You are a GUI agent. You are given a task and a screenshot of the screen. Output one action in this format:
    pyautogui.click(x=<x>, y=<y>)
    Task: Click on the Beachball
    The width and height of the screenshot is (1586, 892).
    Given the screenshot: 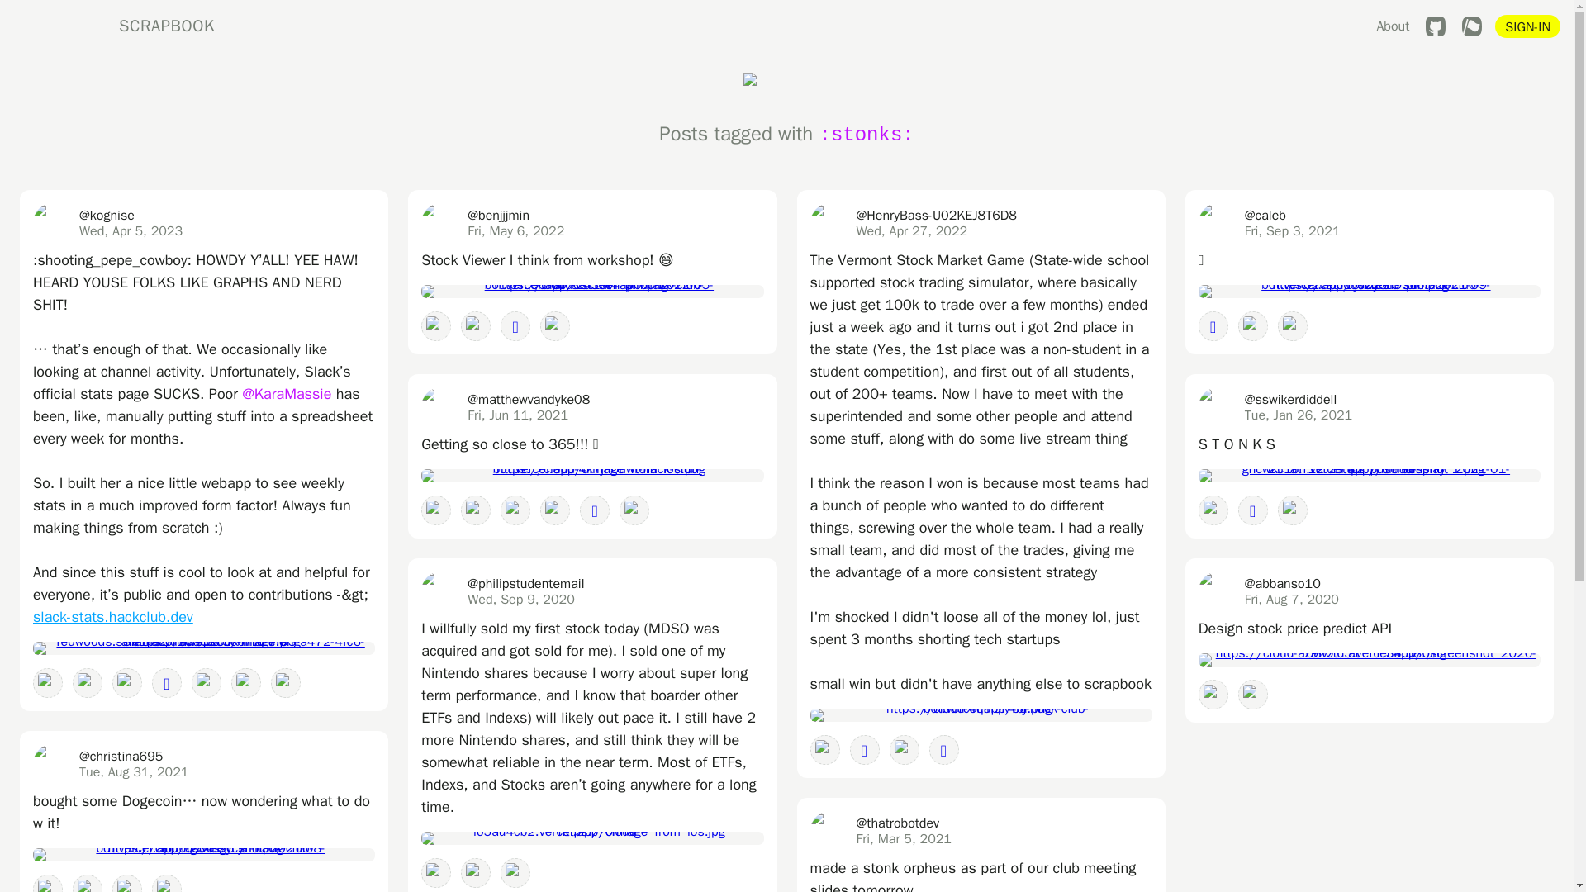 What is the action you would take?
    pyautogui.click(x=207, y=682)
    